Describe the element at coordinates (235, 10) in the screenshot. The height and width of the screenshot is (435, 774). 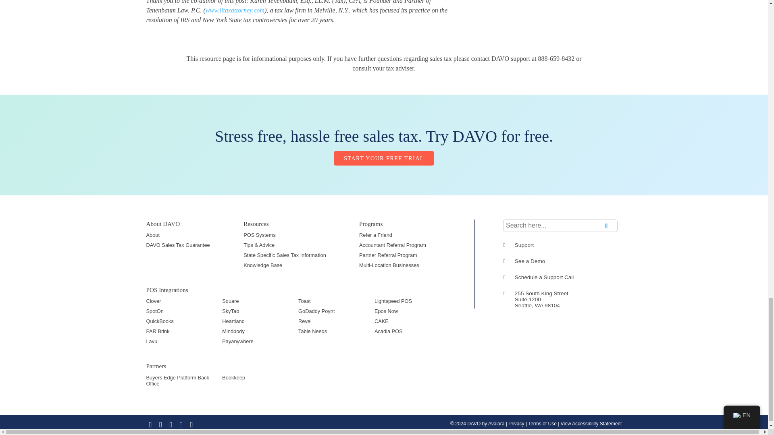
I see `www.litaxattorney.com` at that location.